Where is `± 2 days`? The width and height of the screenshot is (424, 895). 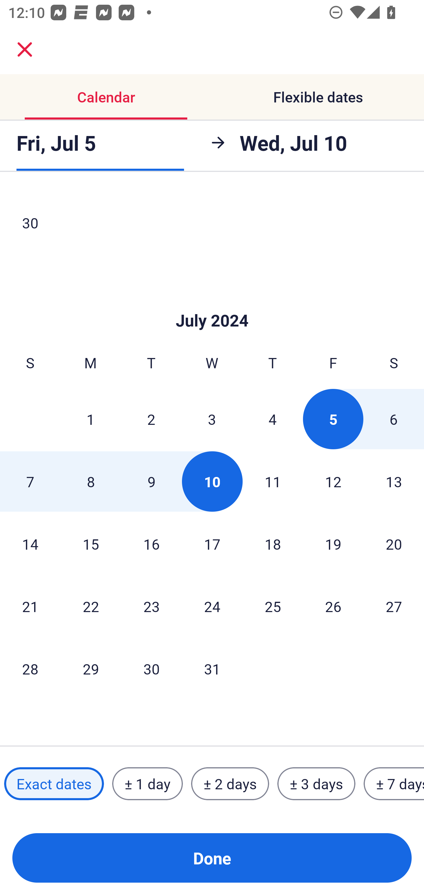
± 2 days is located at coordinates (230, 783).